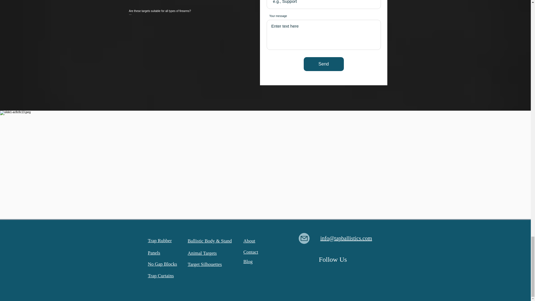  I want to click on Trap Curtains, so click(160, 275).